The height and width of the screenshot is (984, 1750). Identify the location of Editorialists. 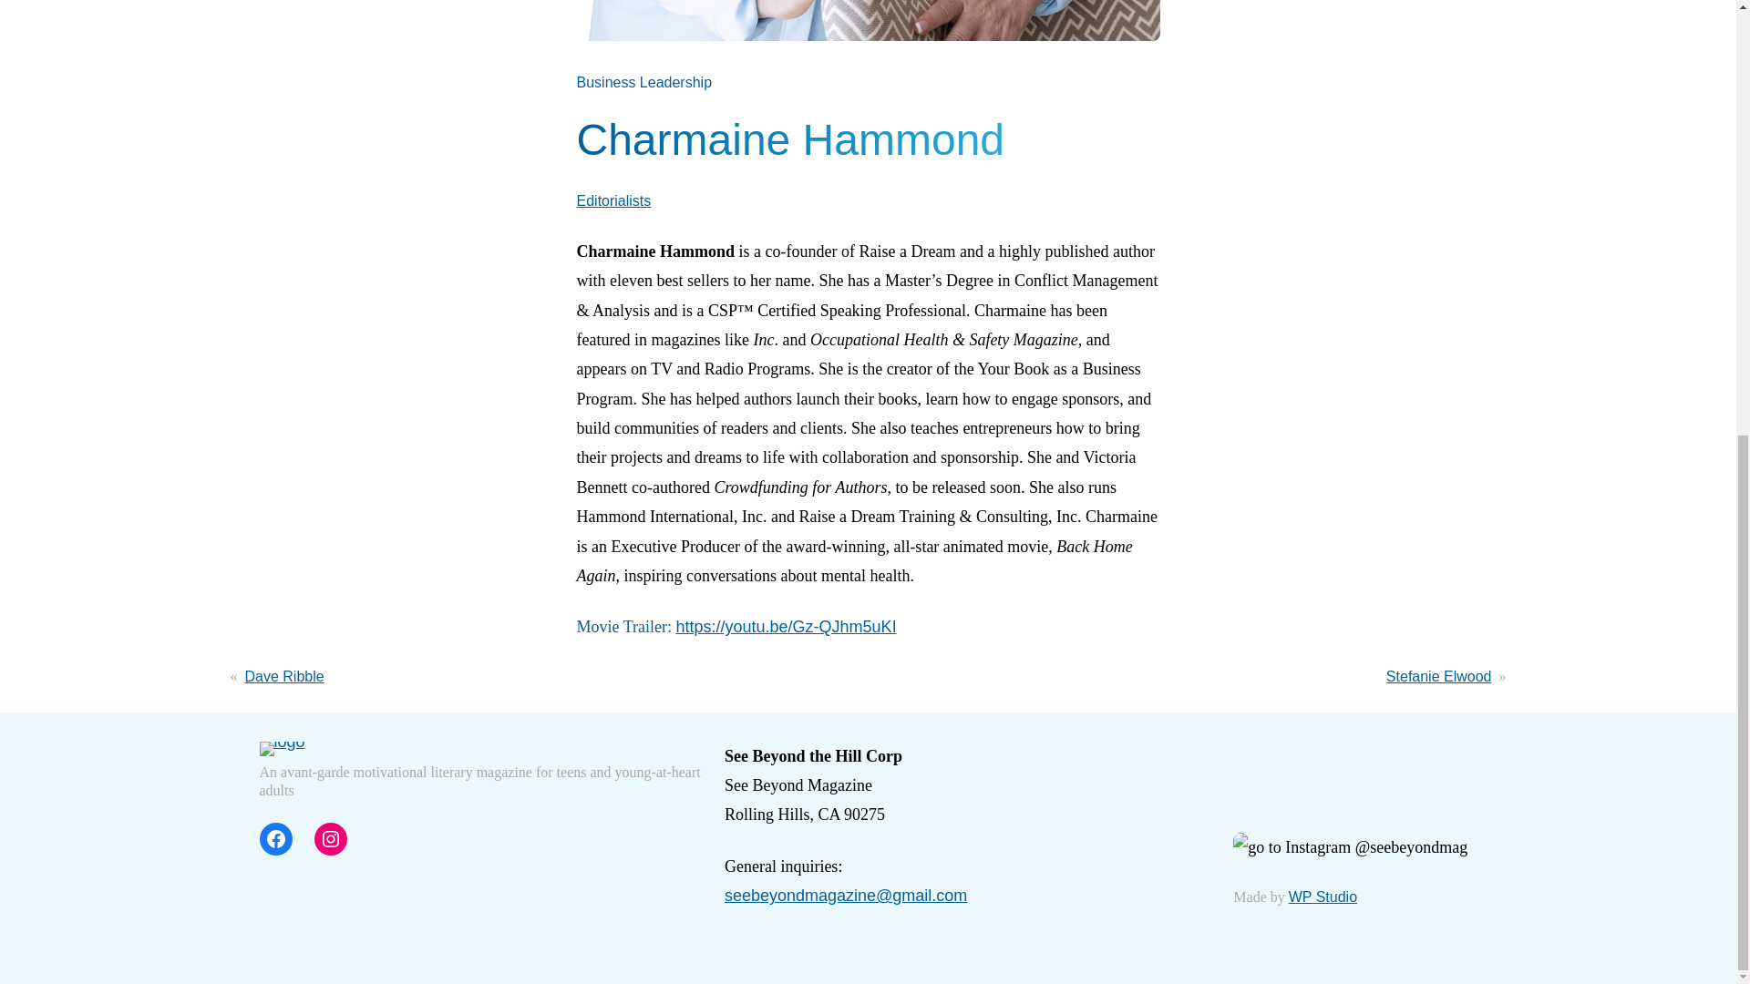
(612, 200).